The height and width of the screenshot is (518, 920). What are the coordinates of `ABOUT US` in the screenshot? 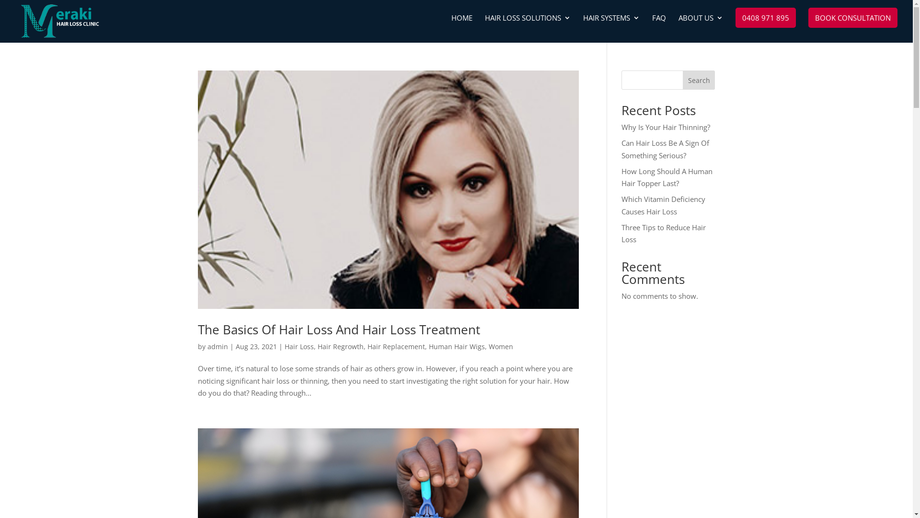 It's located at (701, 29).